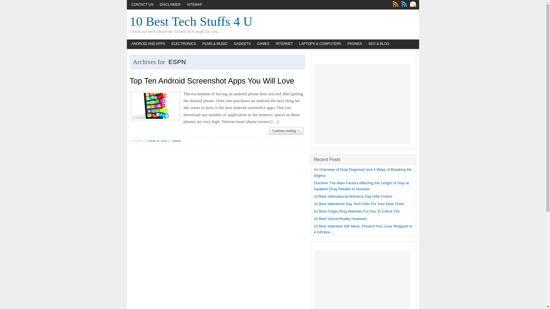 The image size is (550, 309). What do you see at coordinates (320, 44) in the screenshot?
I see `LAPTOPS & COMPUTERS` at bounding box center [320, 44].